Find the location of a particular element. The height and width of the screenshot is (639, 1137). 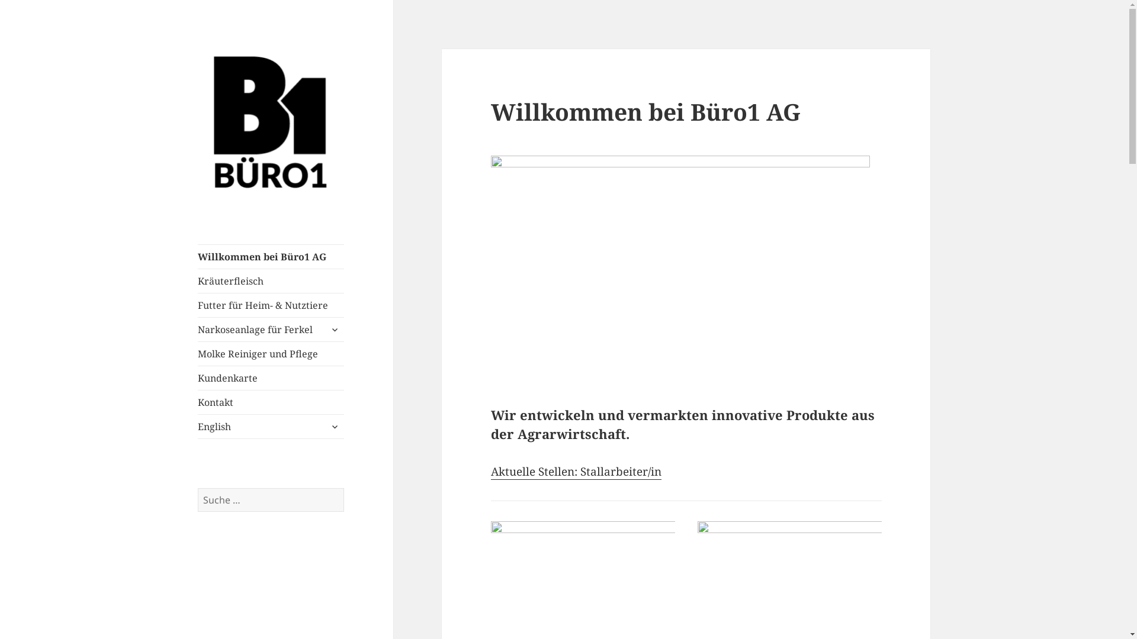

Kundenkarte is located at coordinates (271, 378).